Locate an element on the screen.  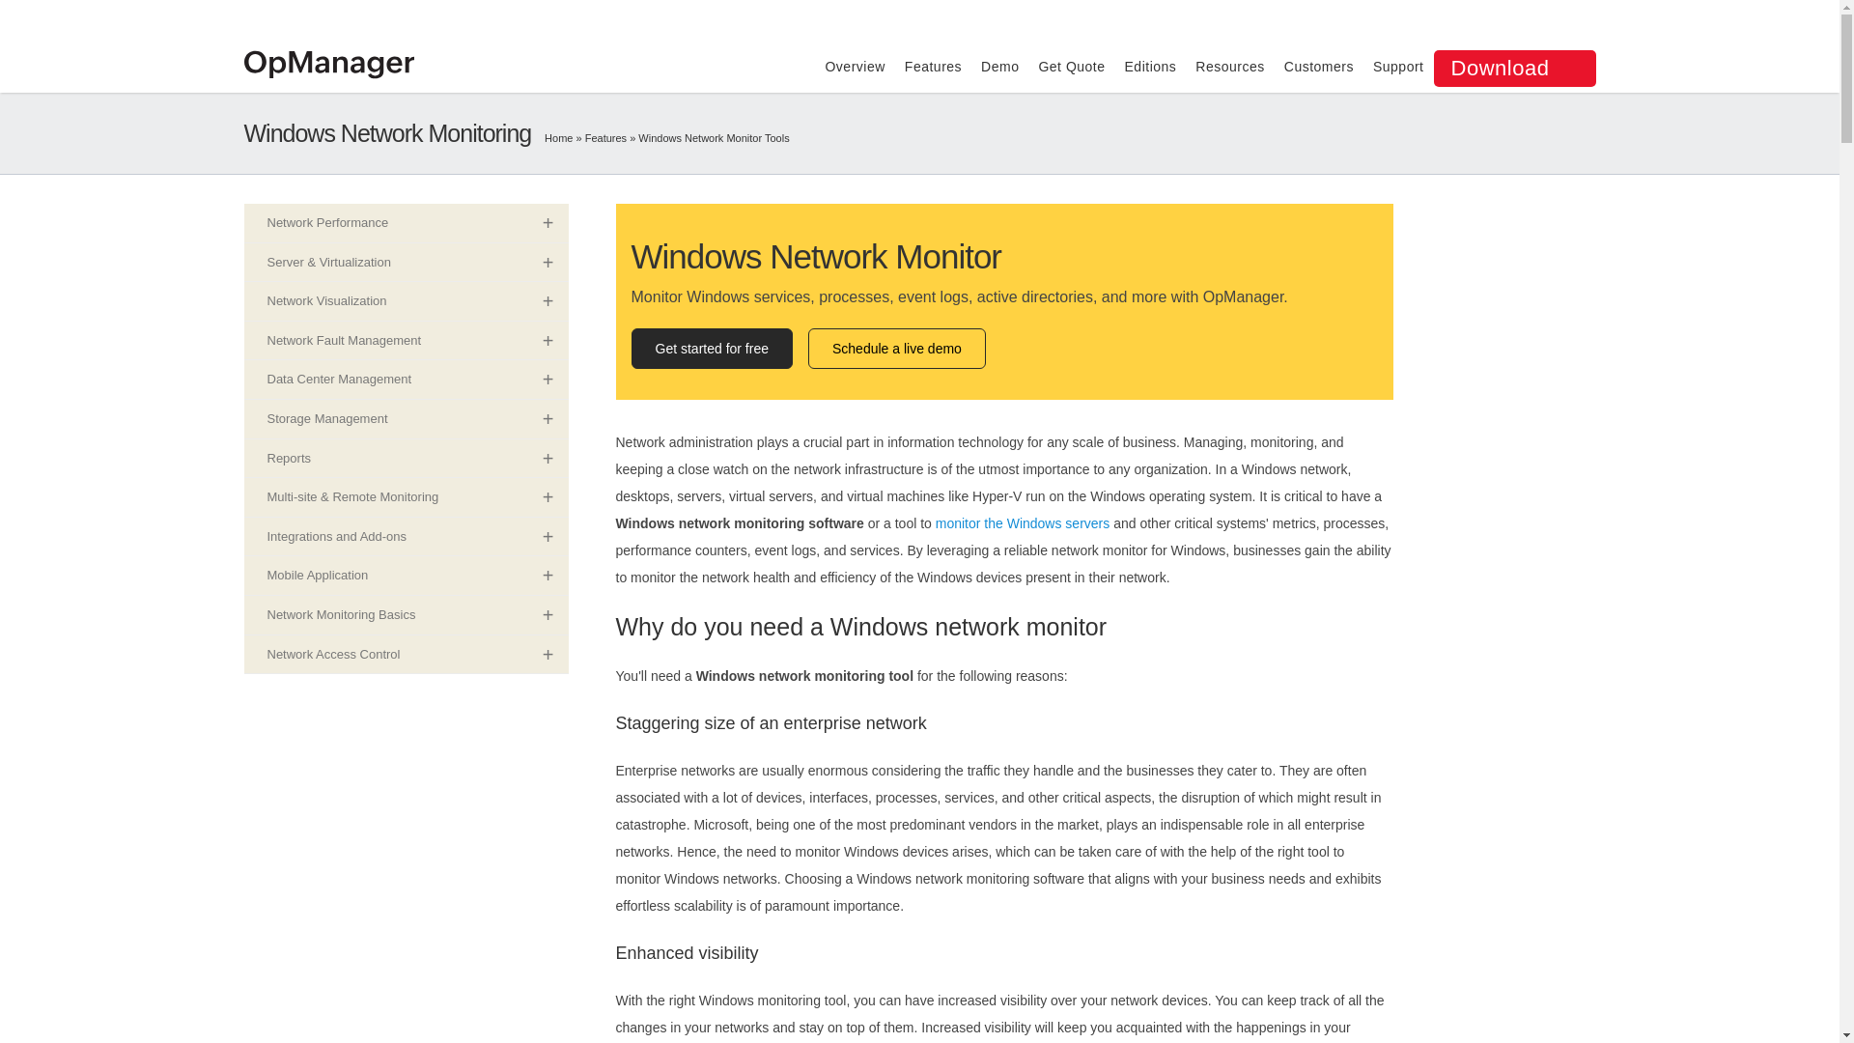
Overview is located at coordinates (854, 66).